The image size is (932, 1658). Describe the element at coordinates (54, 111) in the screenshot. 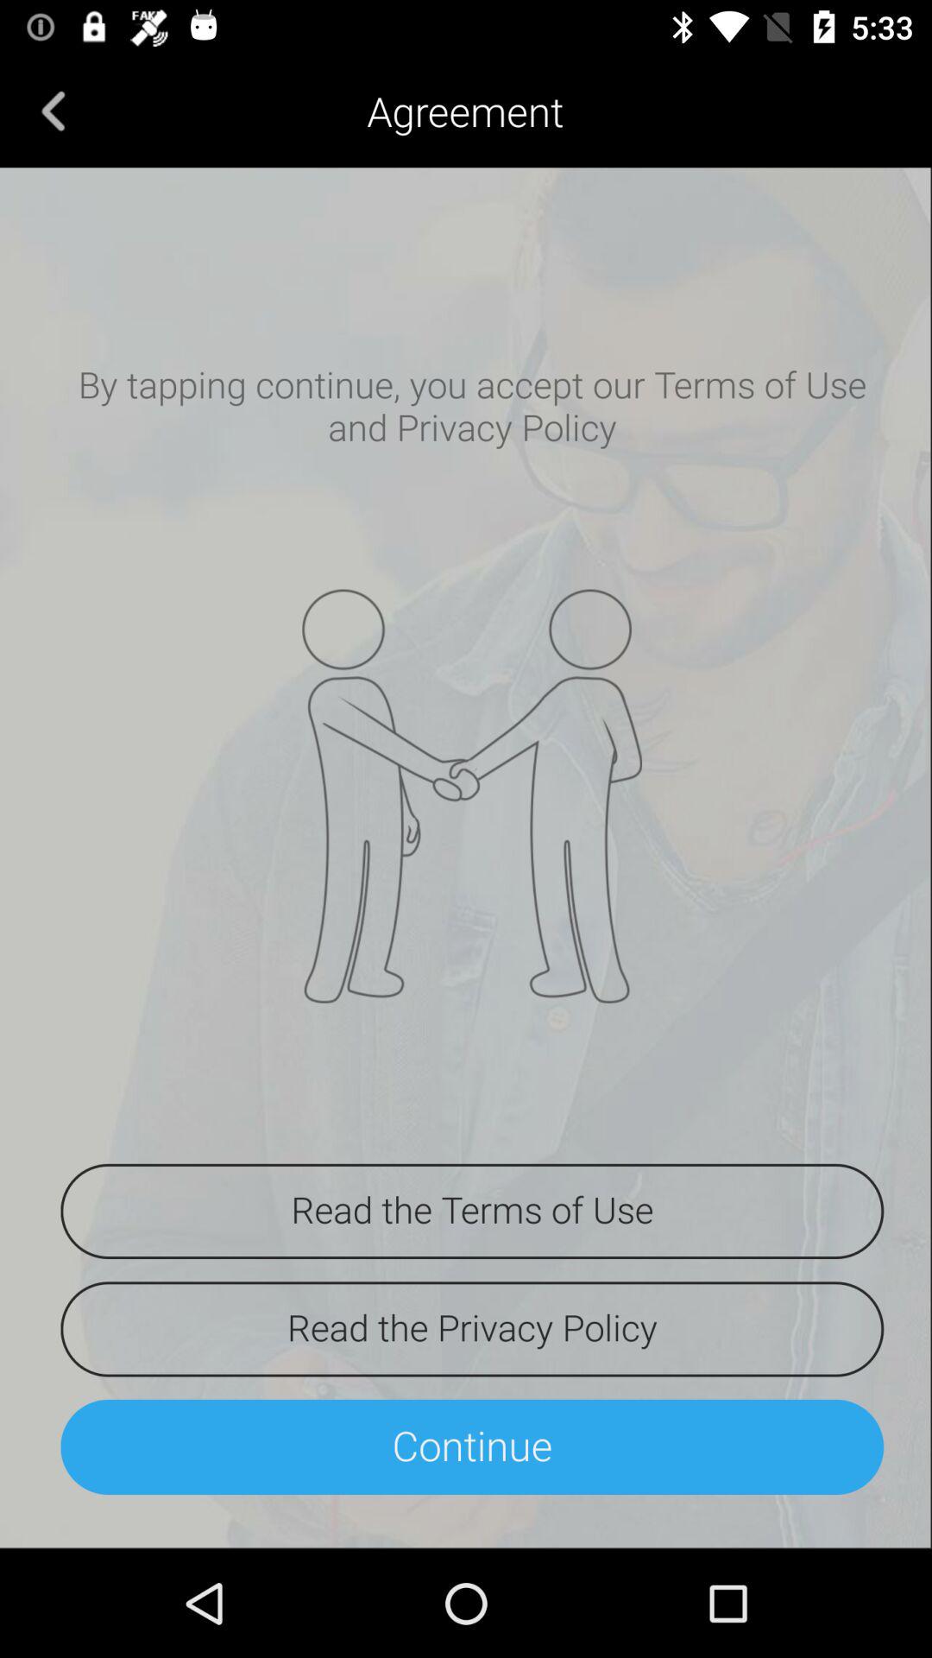

I see `choose the icon next to agreement item` at that location.